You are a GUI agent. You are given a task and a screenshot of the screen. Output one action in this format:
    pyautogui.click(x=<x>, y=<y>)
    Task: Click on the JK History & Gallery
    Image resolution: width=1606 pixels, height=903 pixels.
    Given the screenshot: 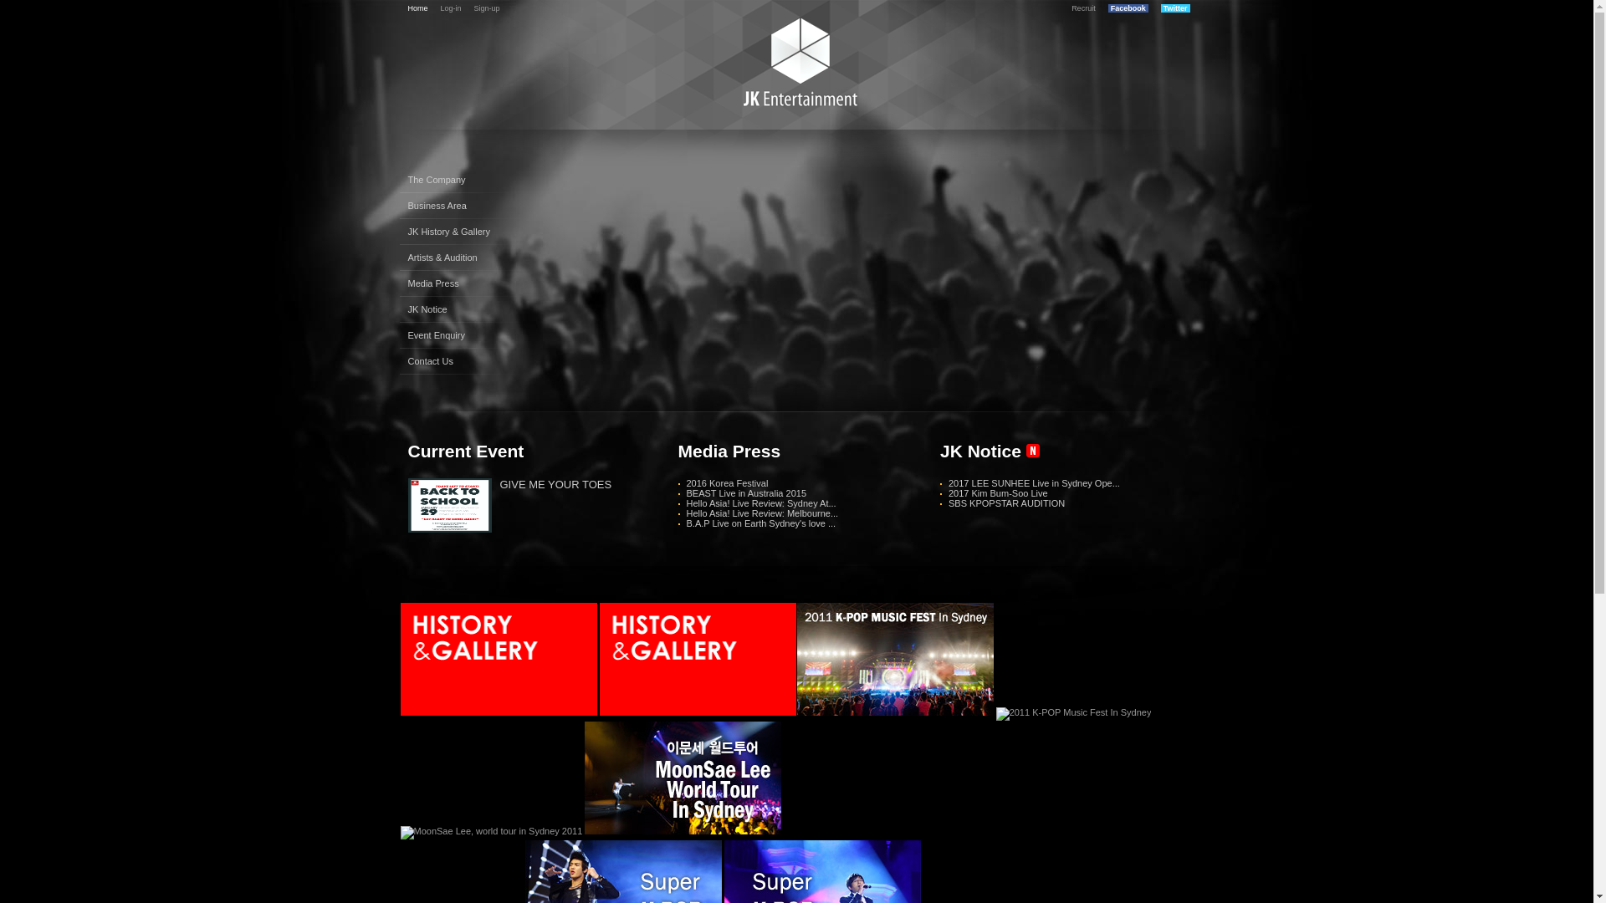 What is the action you would take?
    pyautogui.click(x=463, y=232)
    